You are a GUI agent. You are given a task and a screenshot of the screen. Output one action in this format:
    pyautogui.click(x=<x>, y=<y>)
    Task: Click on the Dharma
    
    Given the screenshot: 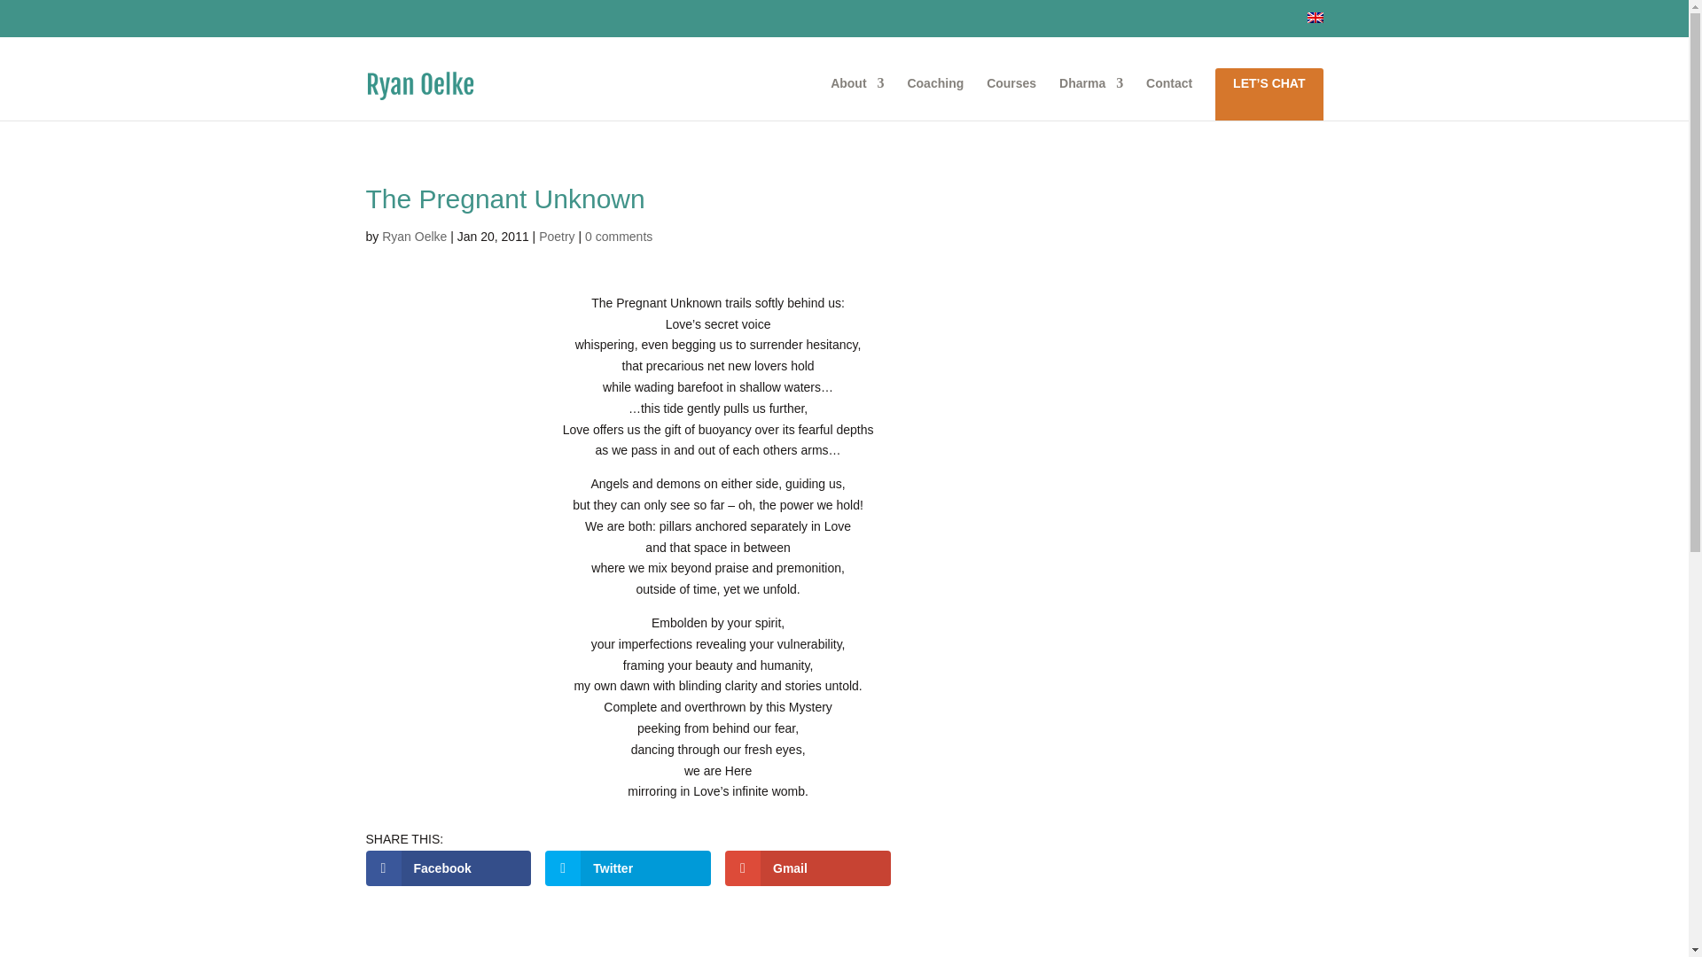 What is the action you would take?
    pyautogui.click(x=1090, y=99)
    